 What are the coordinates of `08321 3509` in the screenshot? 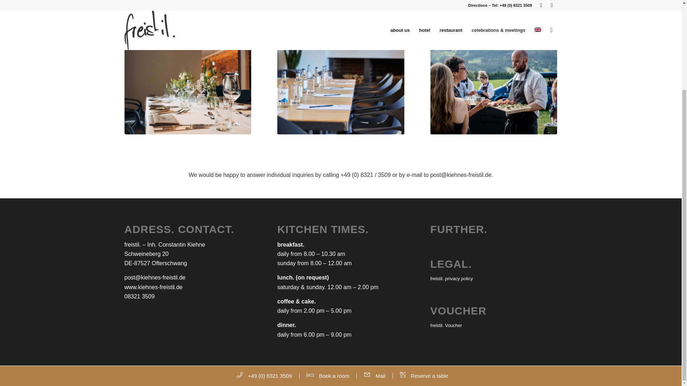 It's located at (140, 296).